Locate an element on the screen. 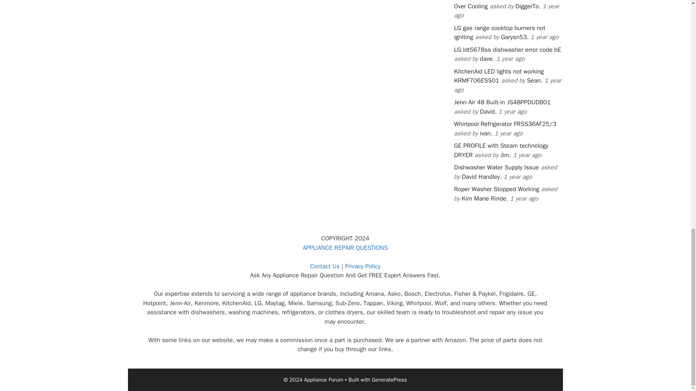  LG gas range cooktop burners not igniting is located at coordinates (499, 33).